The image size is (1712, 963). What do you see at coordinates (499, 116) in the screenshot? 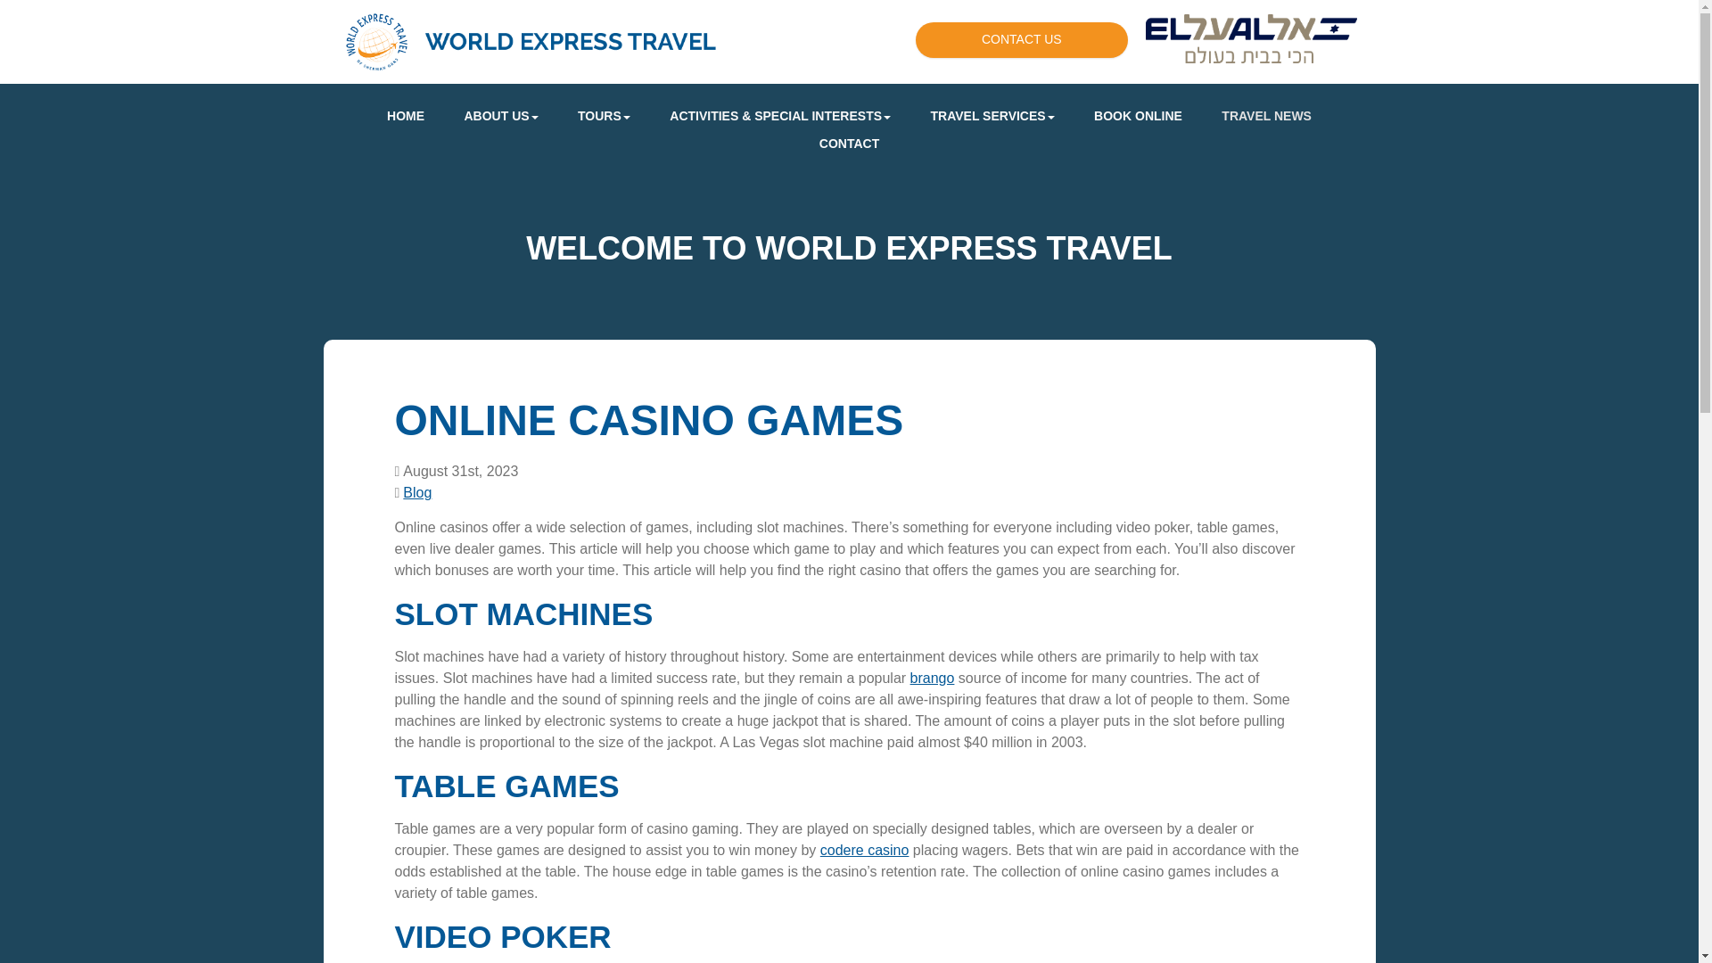
I see `ABOUT US` at bounding box center [499, 116].